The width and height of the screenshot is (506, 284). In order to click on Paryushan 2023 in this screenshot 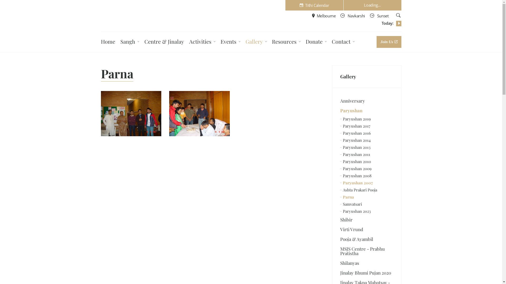, I will do `click(367, 211)`.